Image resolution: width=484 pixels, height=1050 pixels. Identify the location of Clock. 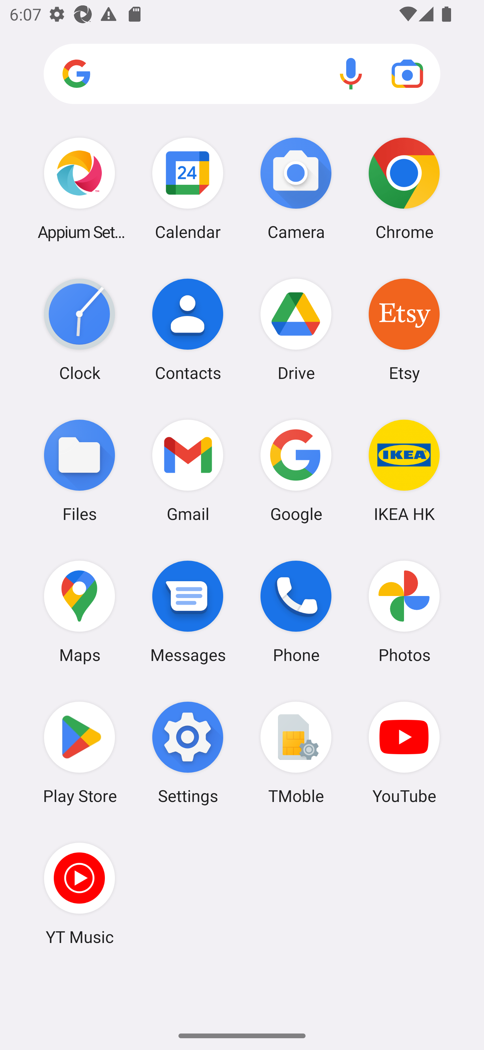
(79, 329).